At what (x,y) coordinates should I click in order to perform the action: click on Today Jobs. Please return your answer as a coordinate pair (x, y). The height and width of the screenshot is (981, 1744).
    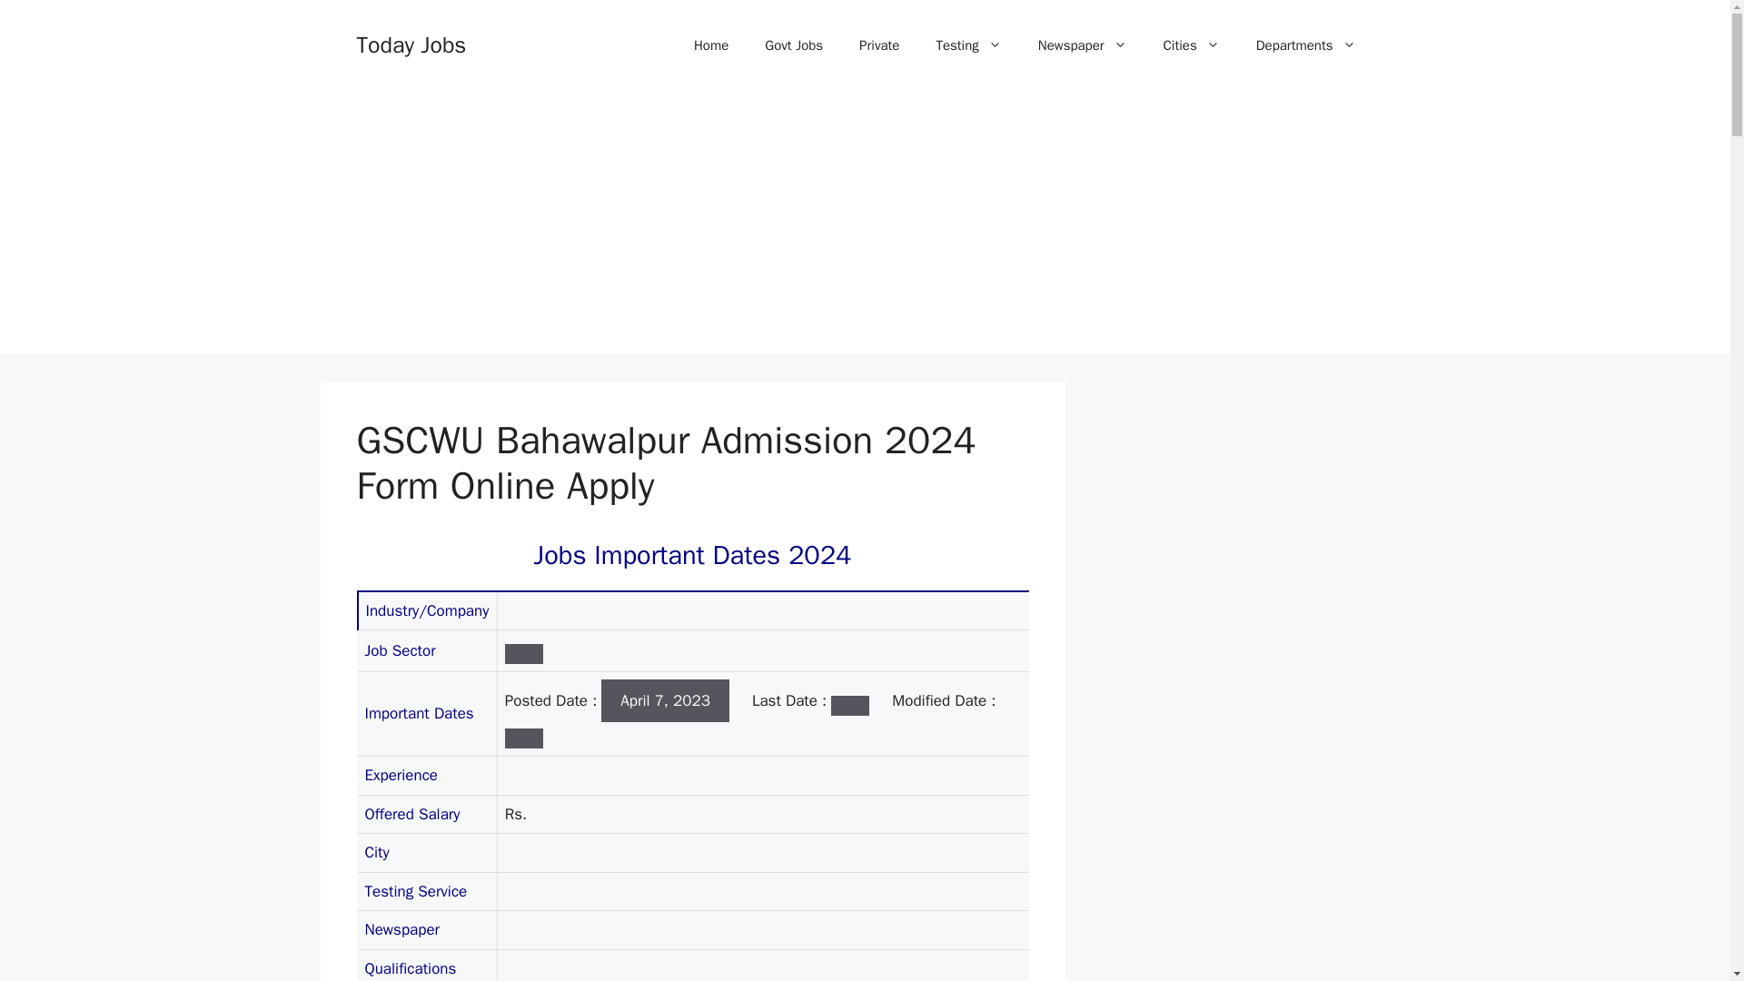
    Looking at the image, I should click on (411, 44).